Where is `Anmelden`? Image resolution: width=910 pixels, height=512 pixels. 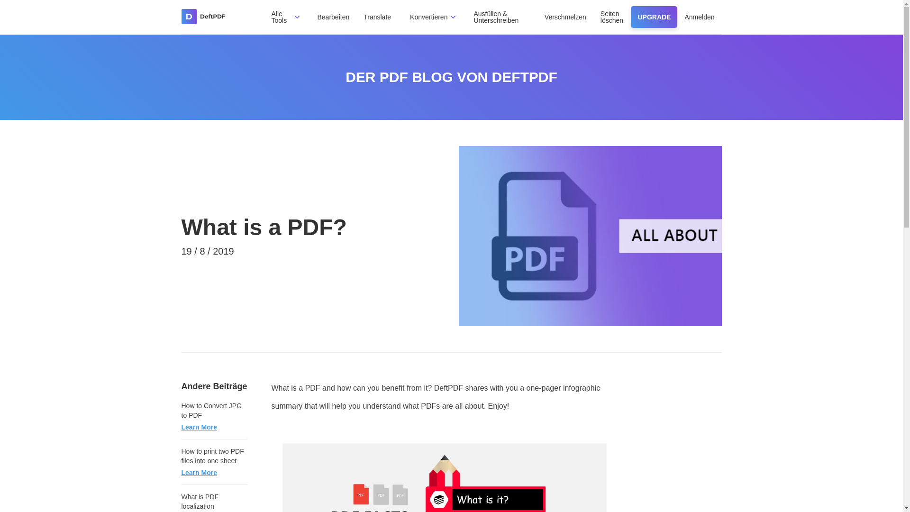 Anmelden is located at coordinates (699, 17).